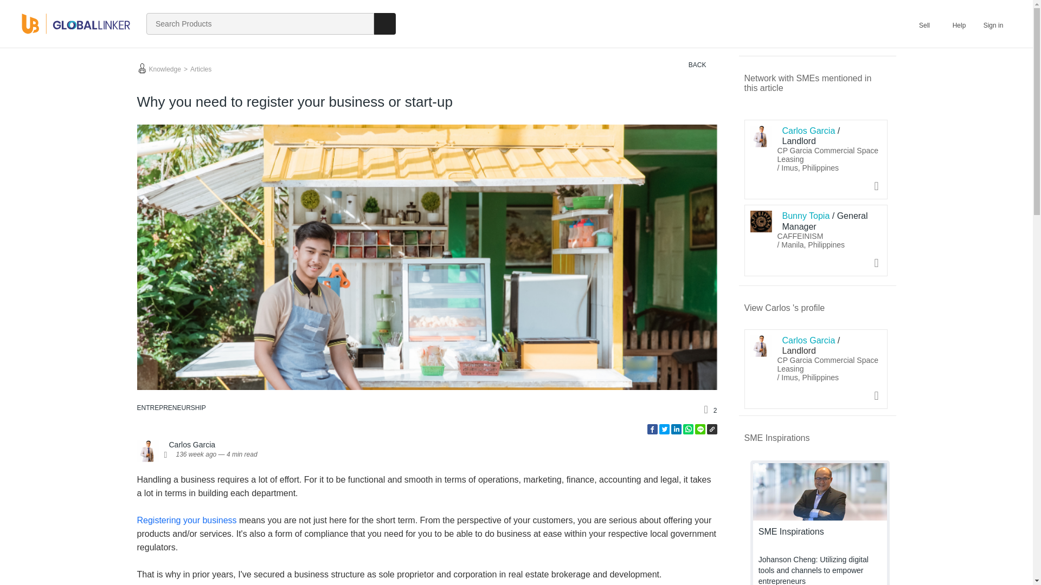 Image resolution: width=1041 pixels, height=585 pixels. Describe the element at coordinates (147, 451) in the screenshot. I see `Carlos Garcia` at that location.